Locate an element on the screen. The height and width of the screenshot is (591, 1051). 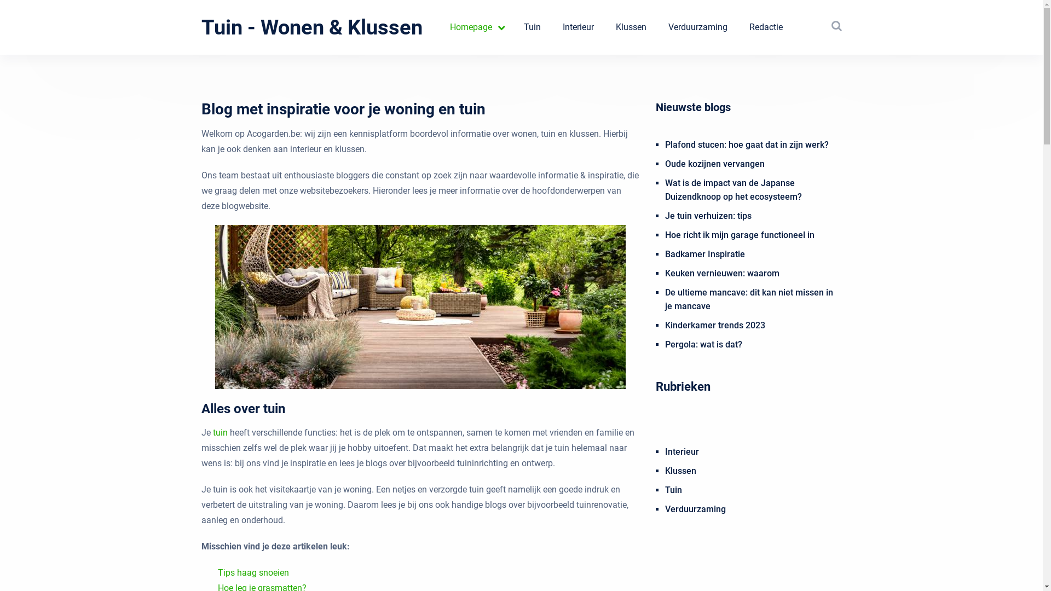
De ultieme mancave: dit kan niet missen in je mancave is located at coordinates (749, 299).